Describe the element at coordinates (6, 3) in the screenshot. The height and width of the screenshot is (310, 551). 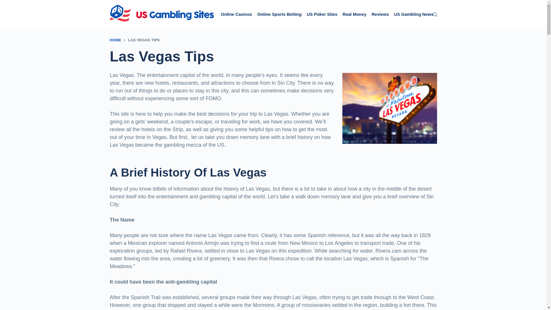
I see `Skip to content` at that location.